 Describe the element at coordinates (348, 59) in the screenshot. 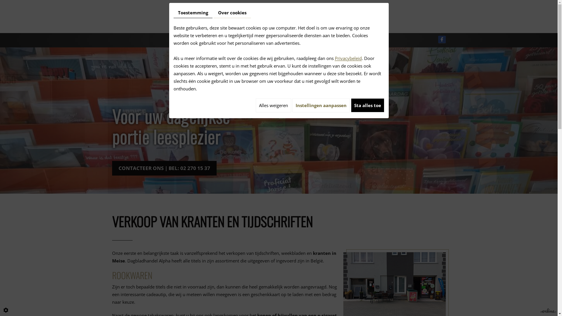

I see `Privacybeleid` at that location.